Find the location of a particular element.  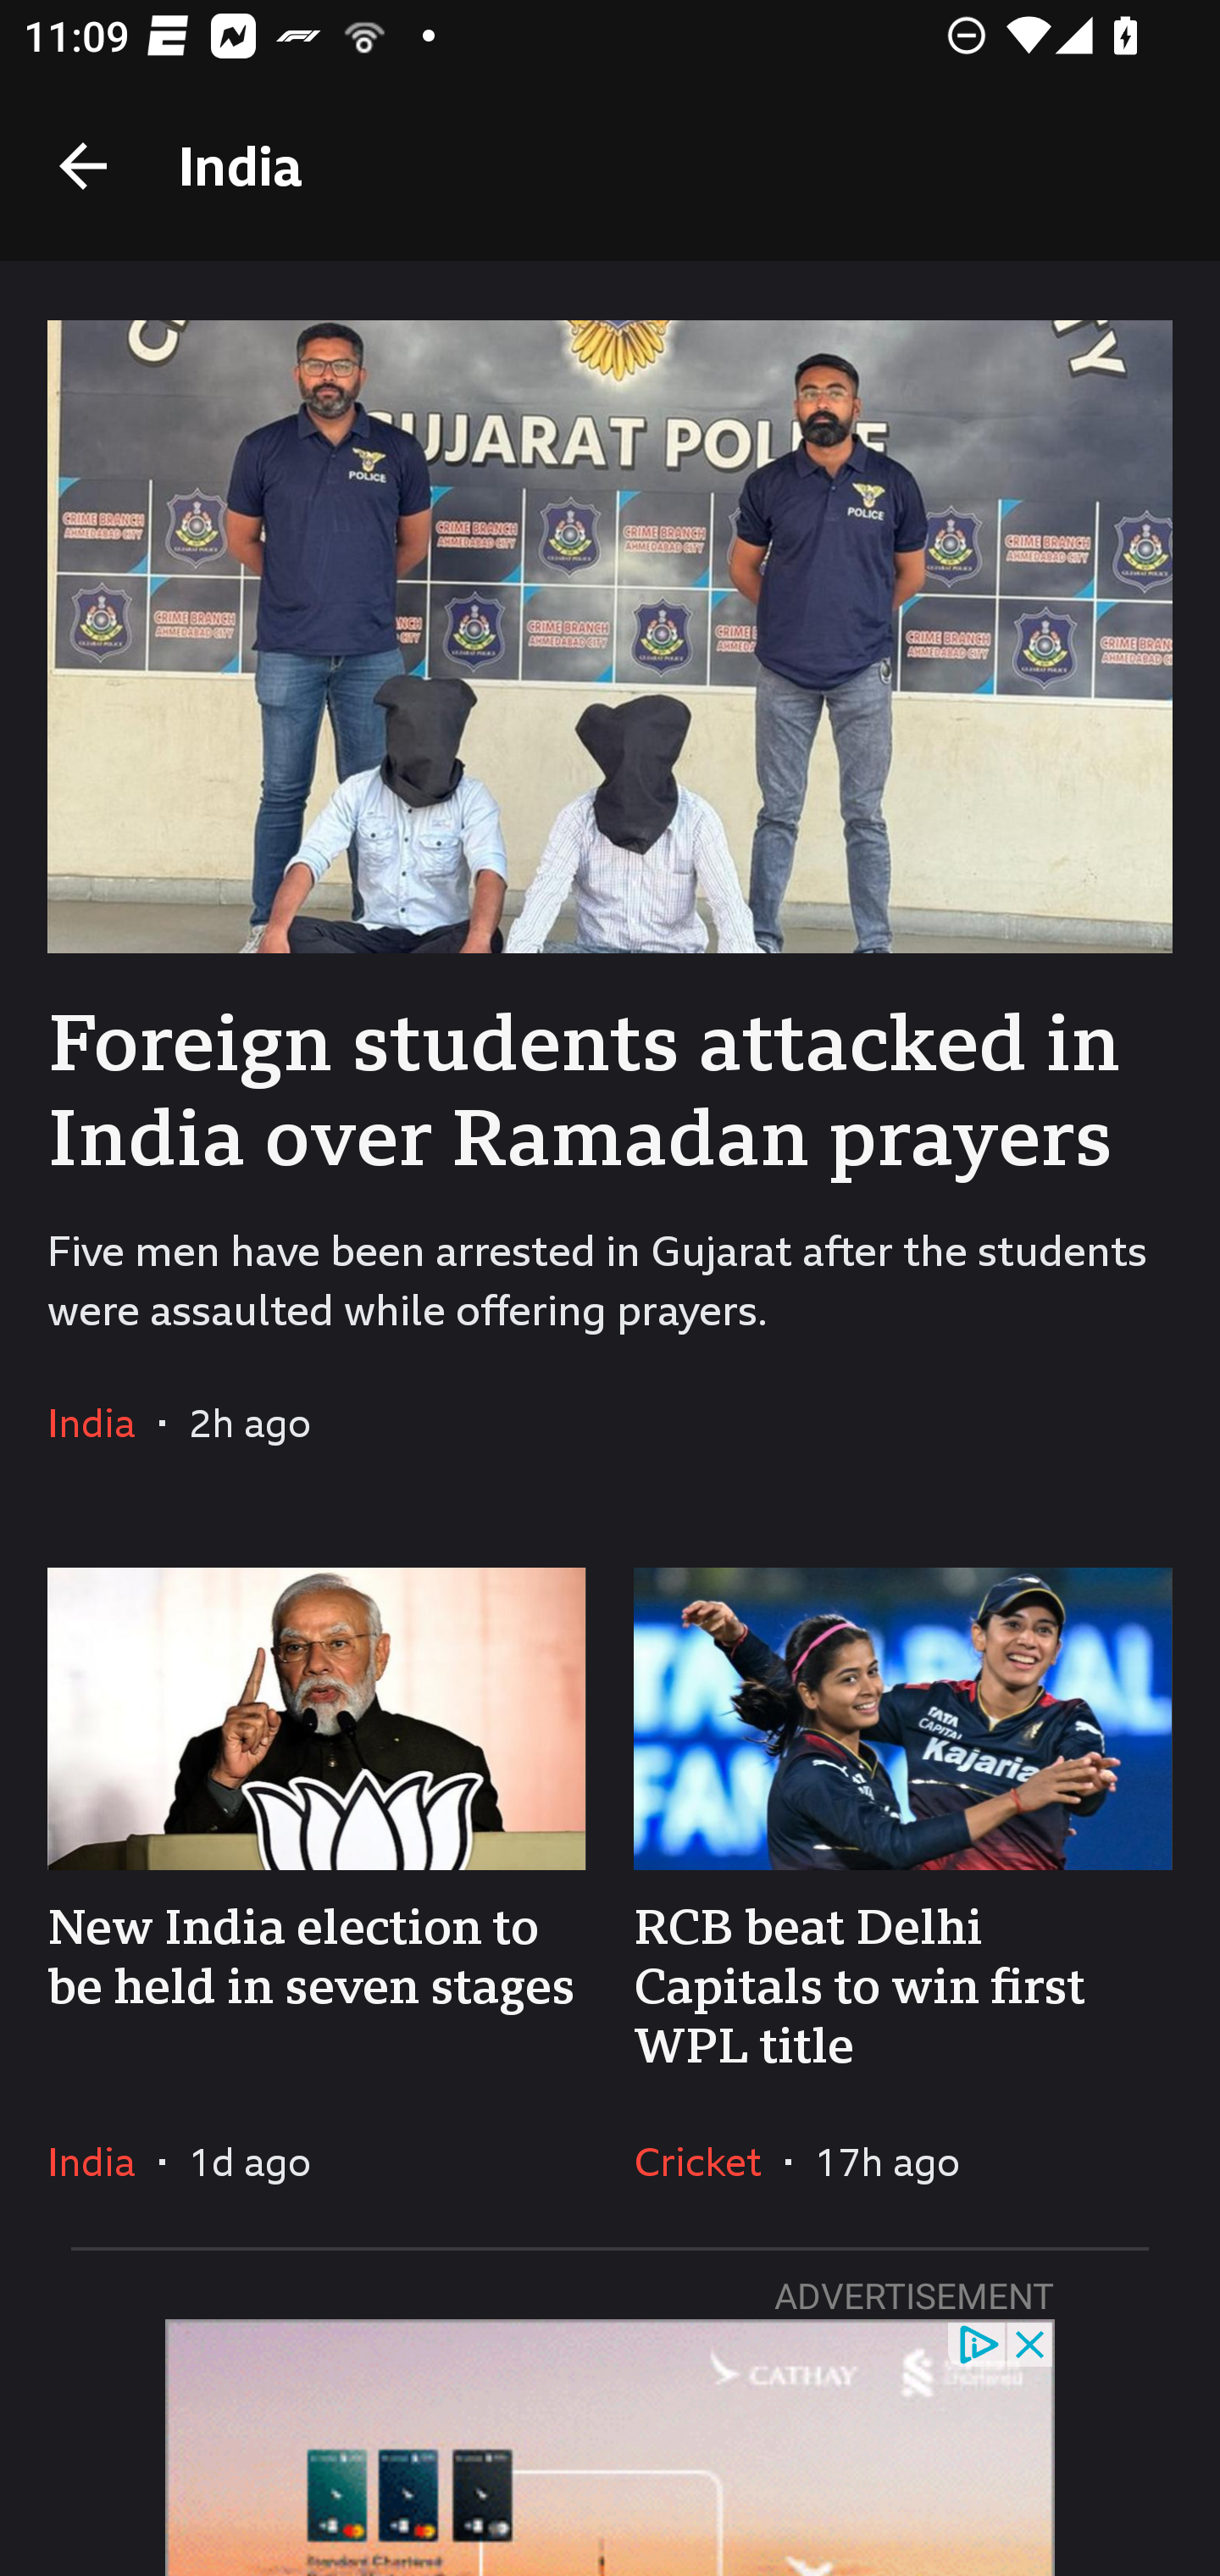

close_button is located at coordinates (1031, 2342).